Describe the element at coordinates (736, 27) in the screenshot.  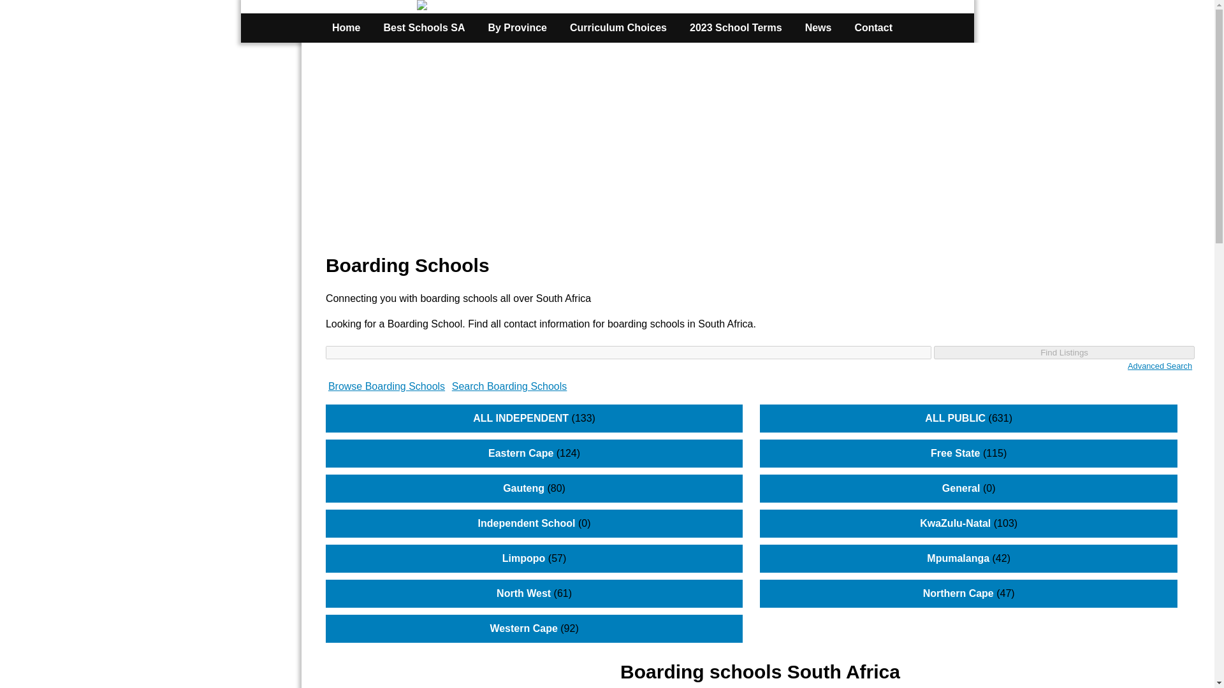
I see `2023 School Terms` at that location.